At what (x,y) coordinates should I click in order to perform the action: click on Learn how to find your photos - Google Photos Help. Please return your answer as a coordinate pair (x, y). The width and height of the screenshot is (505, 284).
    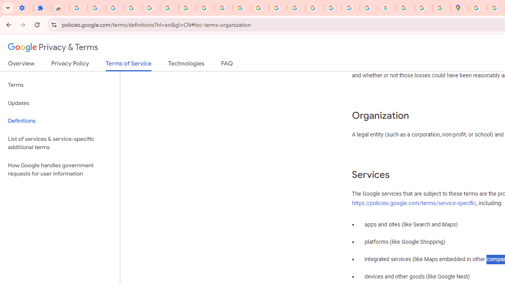
    Looking at the image, I should click on (114, 8).